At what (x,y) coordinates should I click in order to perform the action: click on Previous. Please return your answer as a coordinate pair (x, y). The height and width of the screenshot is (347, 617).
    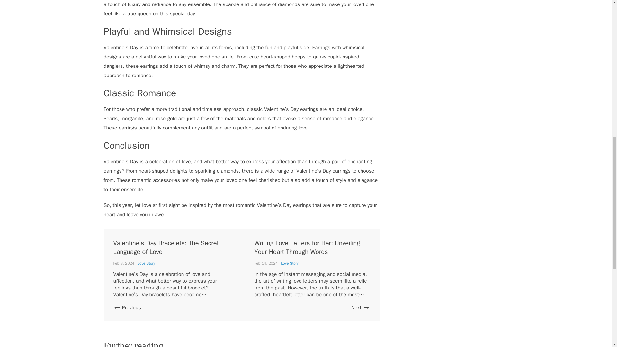
    Looking at the image, I should click on (127, 308).